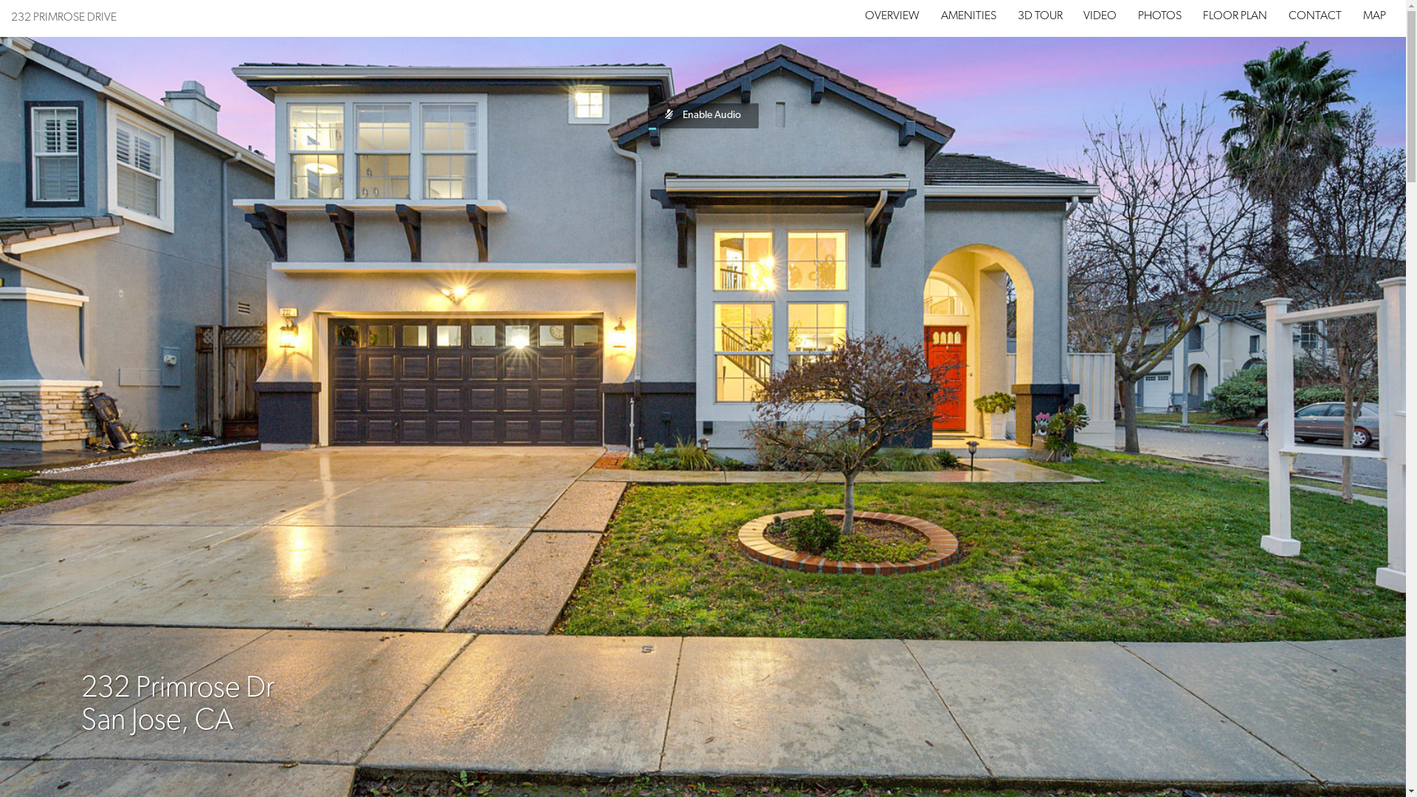  Describe the element at coordinates (1374, 16) in the screenshot. I see `MAP` at that location.